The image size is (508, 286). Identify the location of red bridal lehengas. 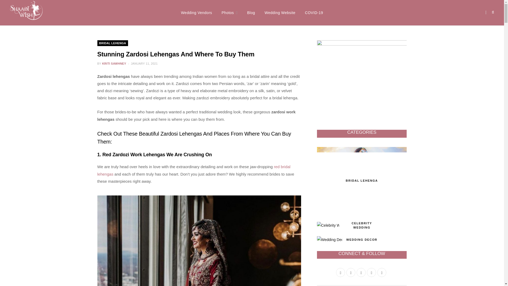
(194, 170).